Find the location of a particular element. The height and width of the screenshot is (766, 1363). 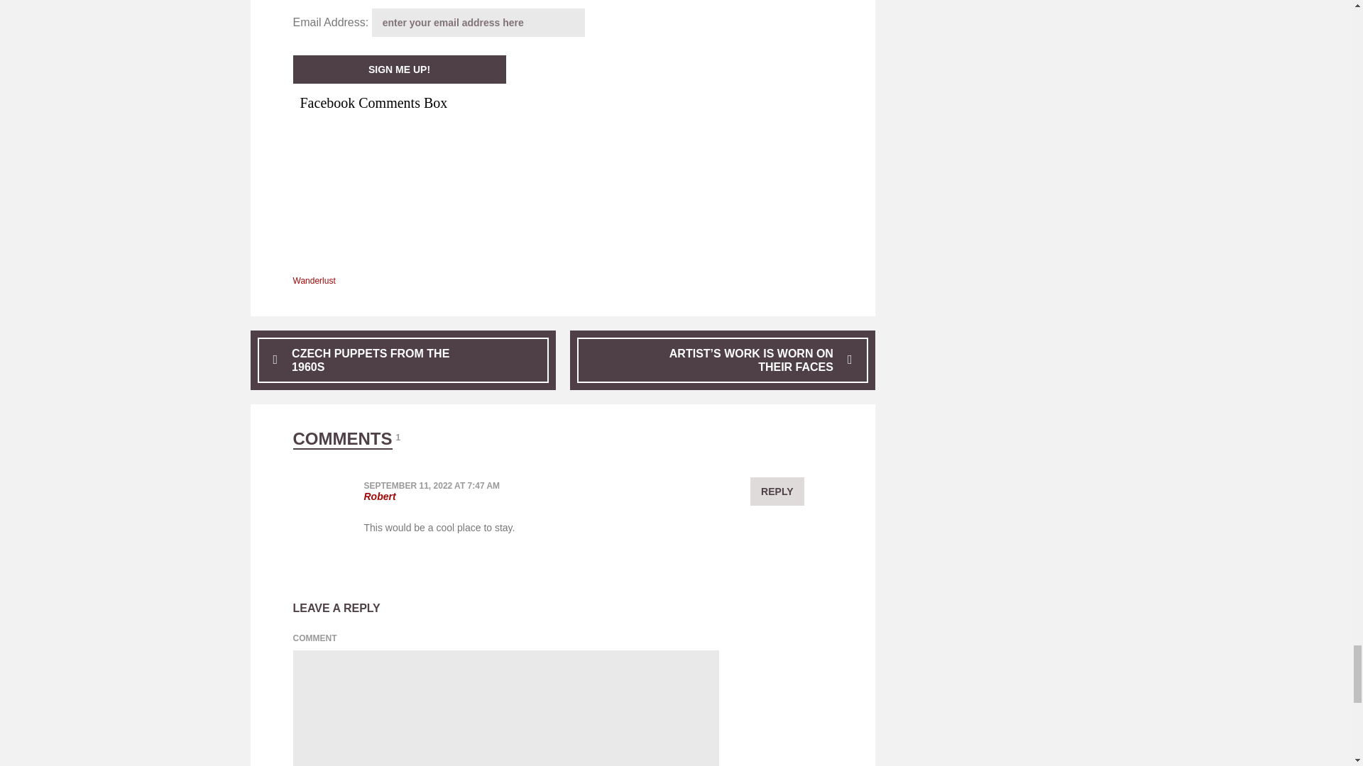

SIGN ME UP! is located at coordinates (399, 69).